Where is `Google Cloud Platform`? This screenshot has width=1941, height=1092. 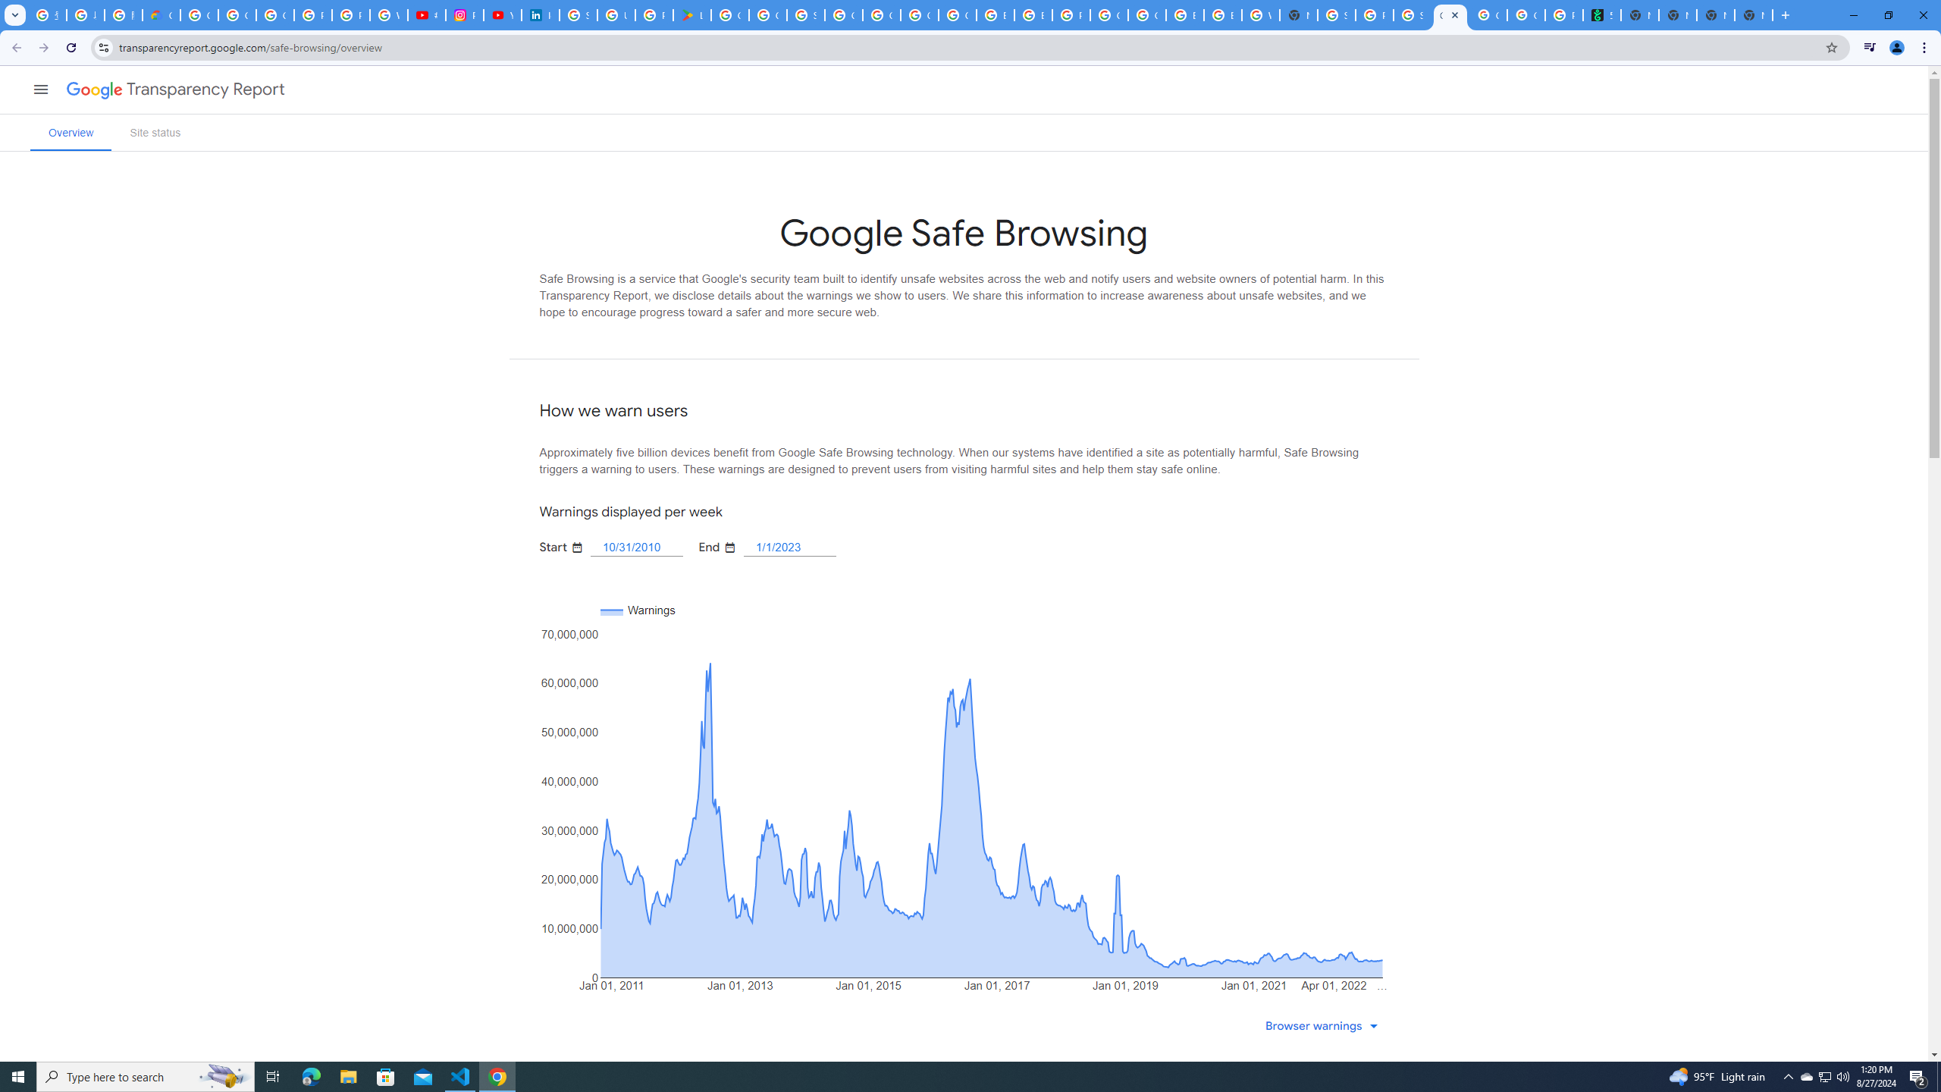 Google Cloud Platform is located at coordinates (882, 15).